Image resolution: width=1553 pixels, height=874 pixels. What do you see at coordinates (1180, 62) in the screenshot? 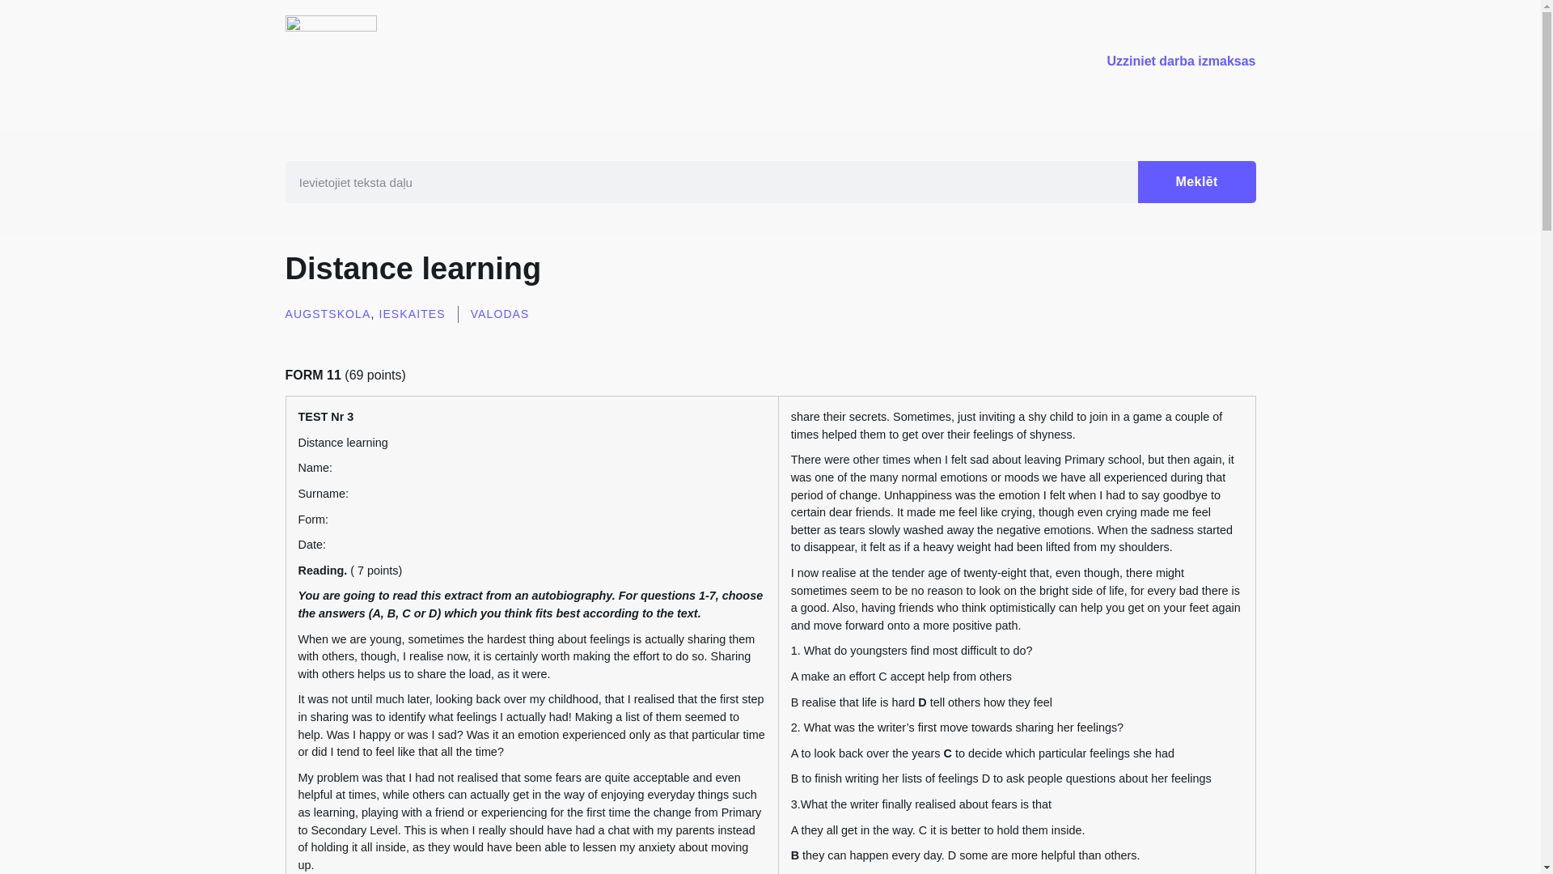
I see `Uzziniet darba izmaksas` at bounding box center [1180, 62].